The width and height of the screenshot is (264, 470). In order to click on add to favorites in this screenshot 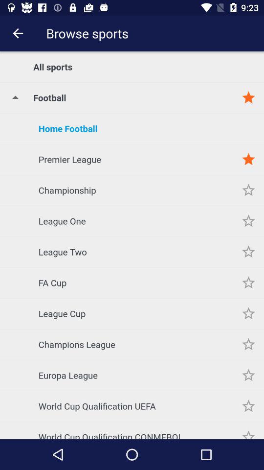, I will do `click(248, 160)`.